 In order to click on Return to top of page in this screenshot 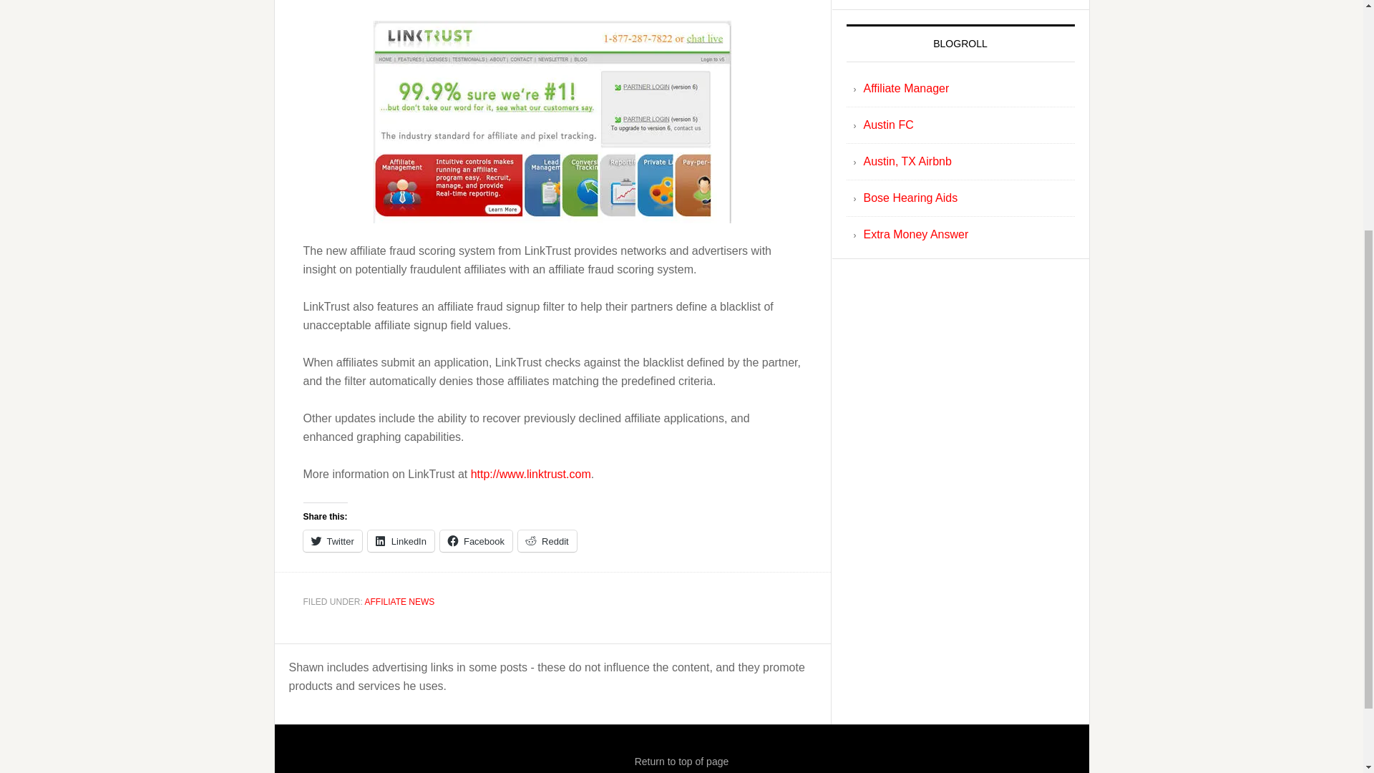, I will do `click(682, 762)`.